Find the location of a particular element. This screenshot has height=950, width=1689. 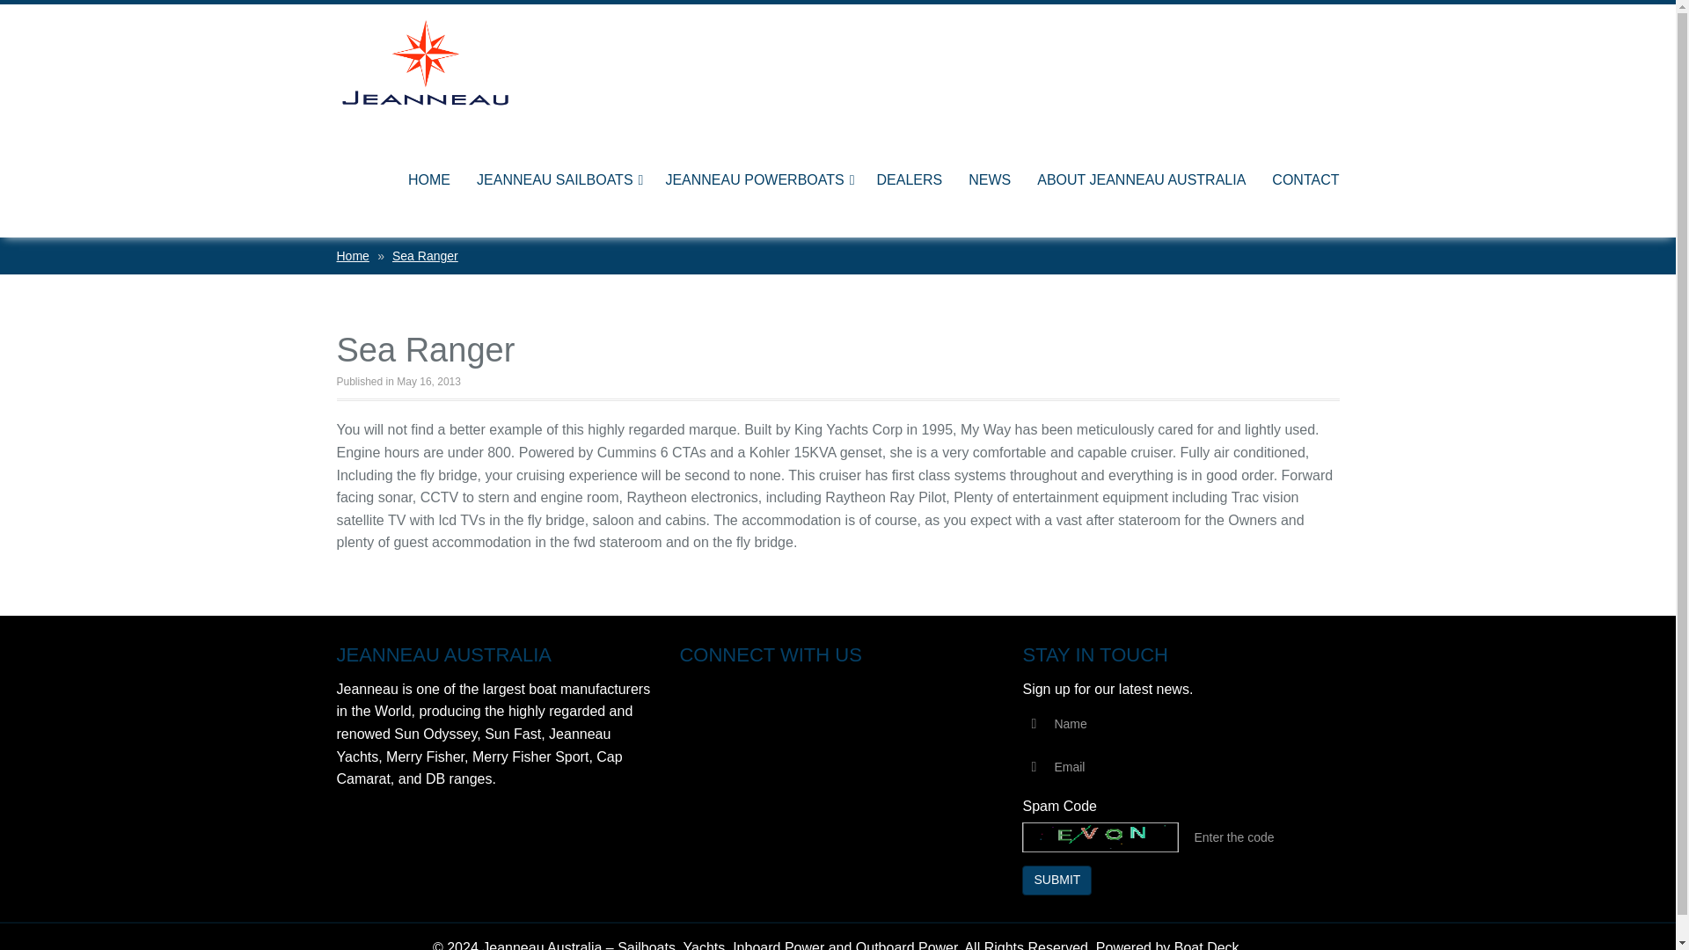

Home is located at coordinates (352, 255).